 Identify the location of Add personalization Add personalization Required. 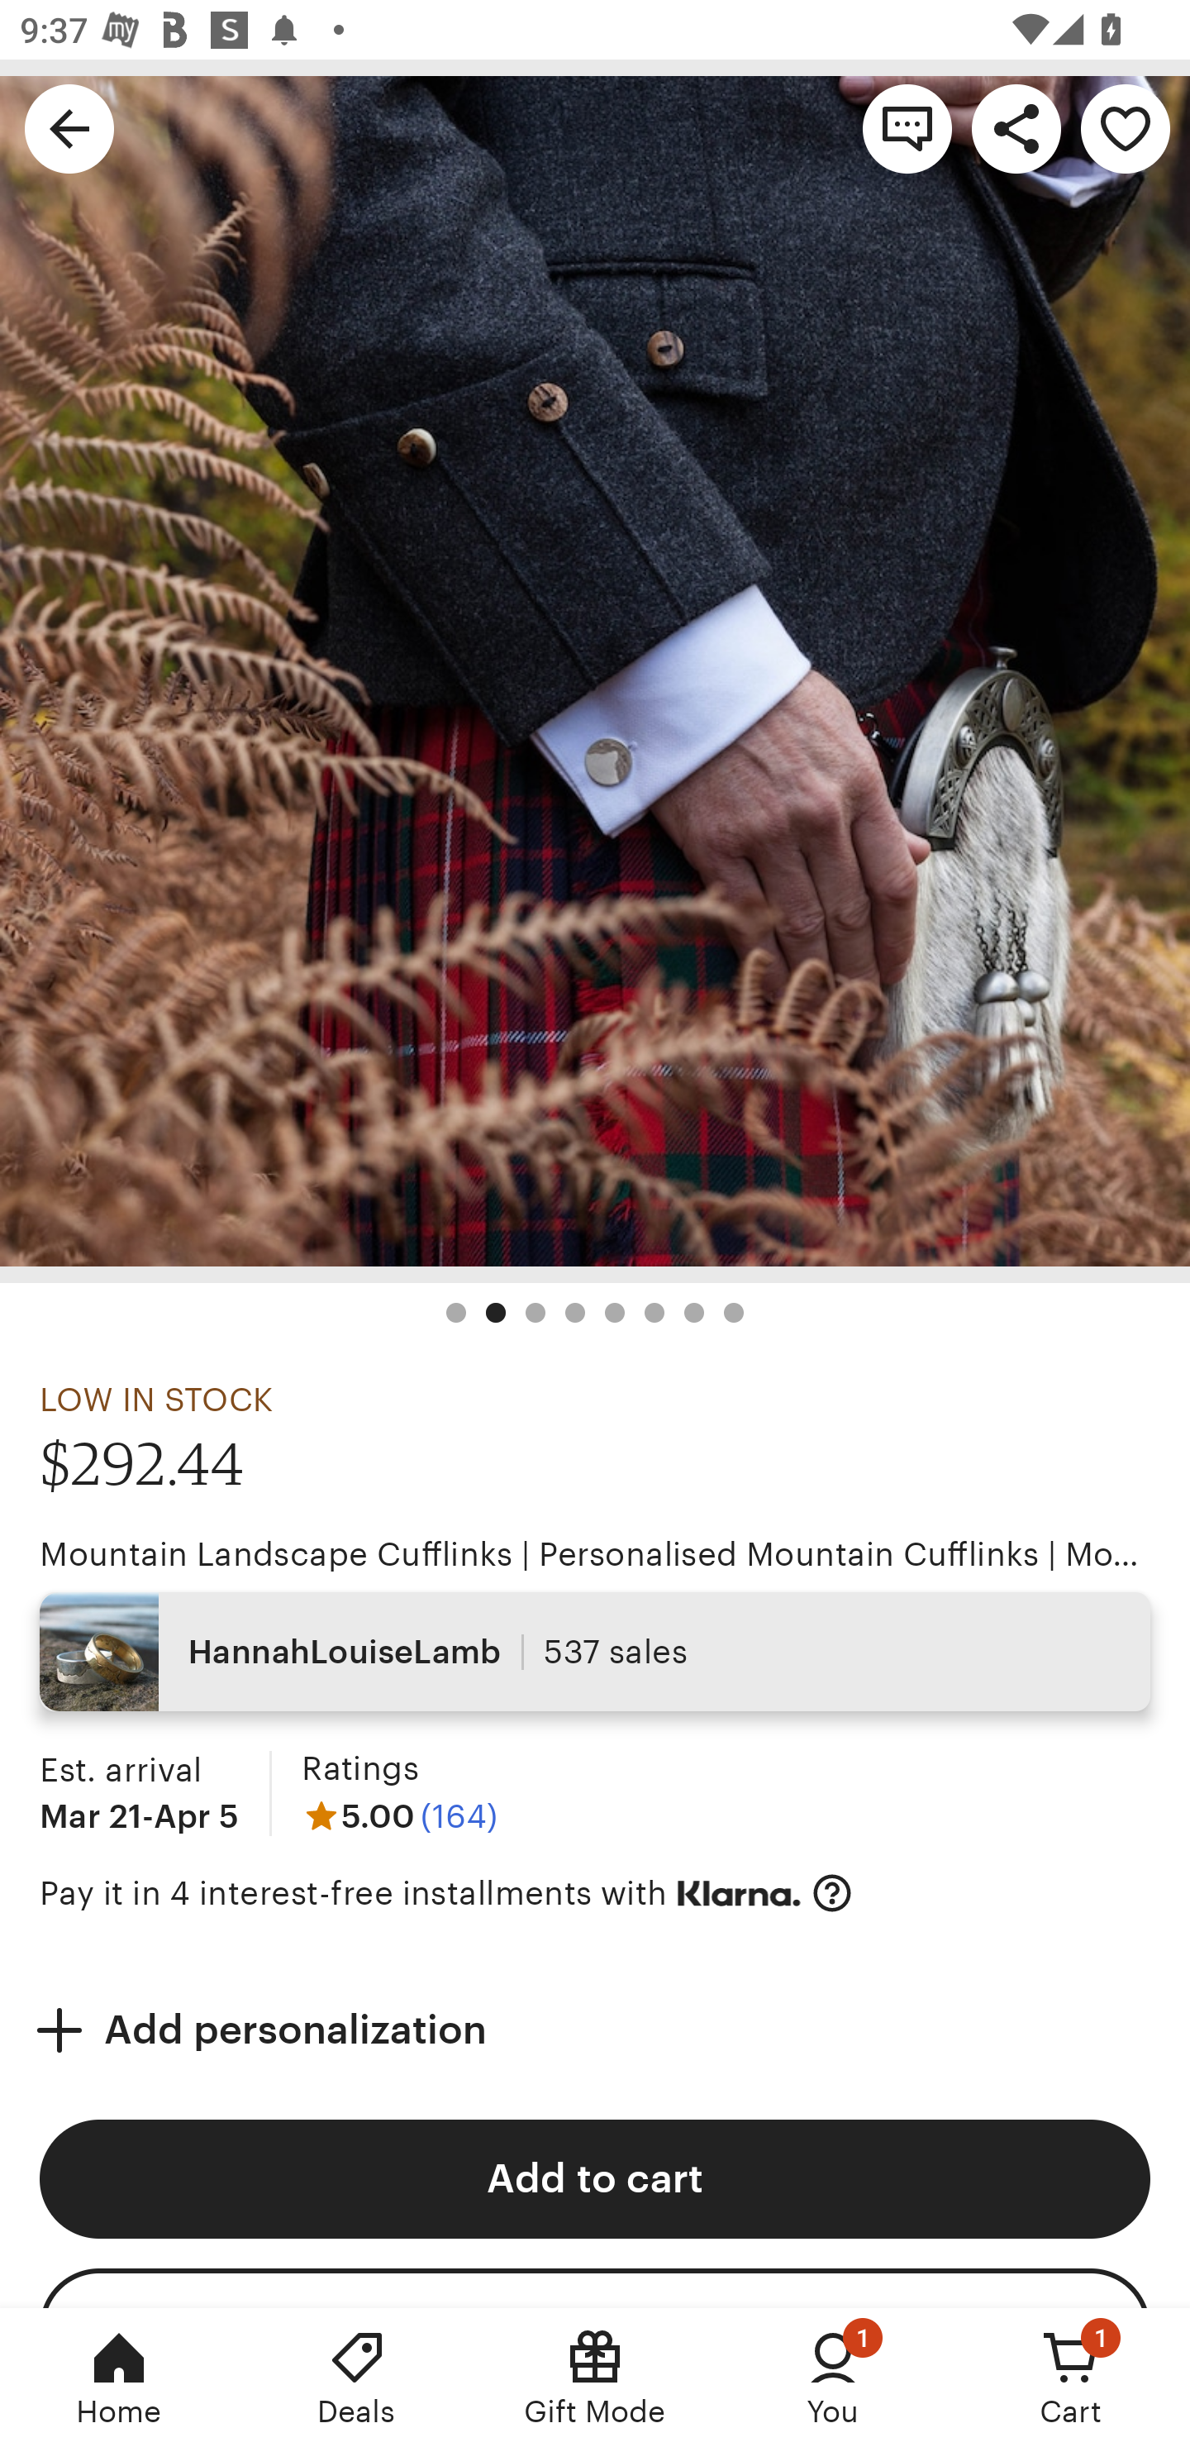
(595, 2029).